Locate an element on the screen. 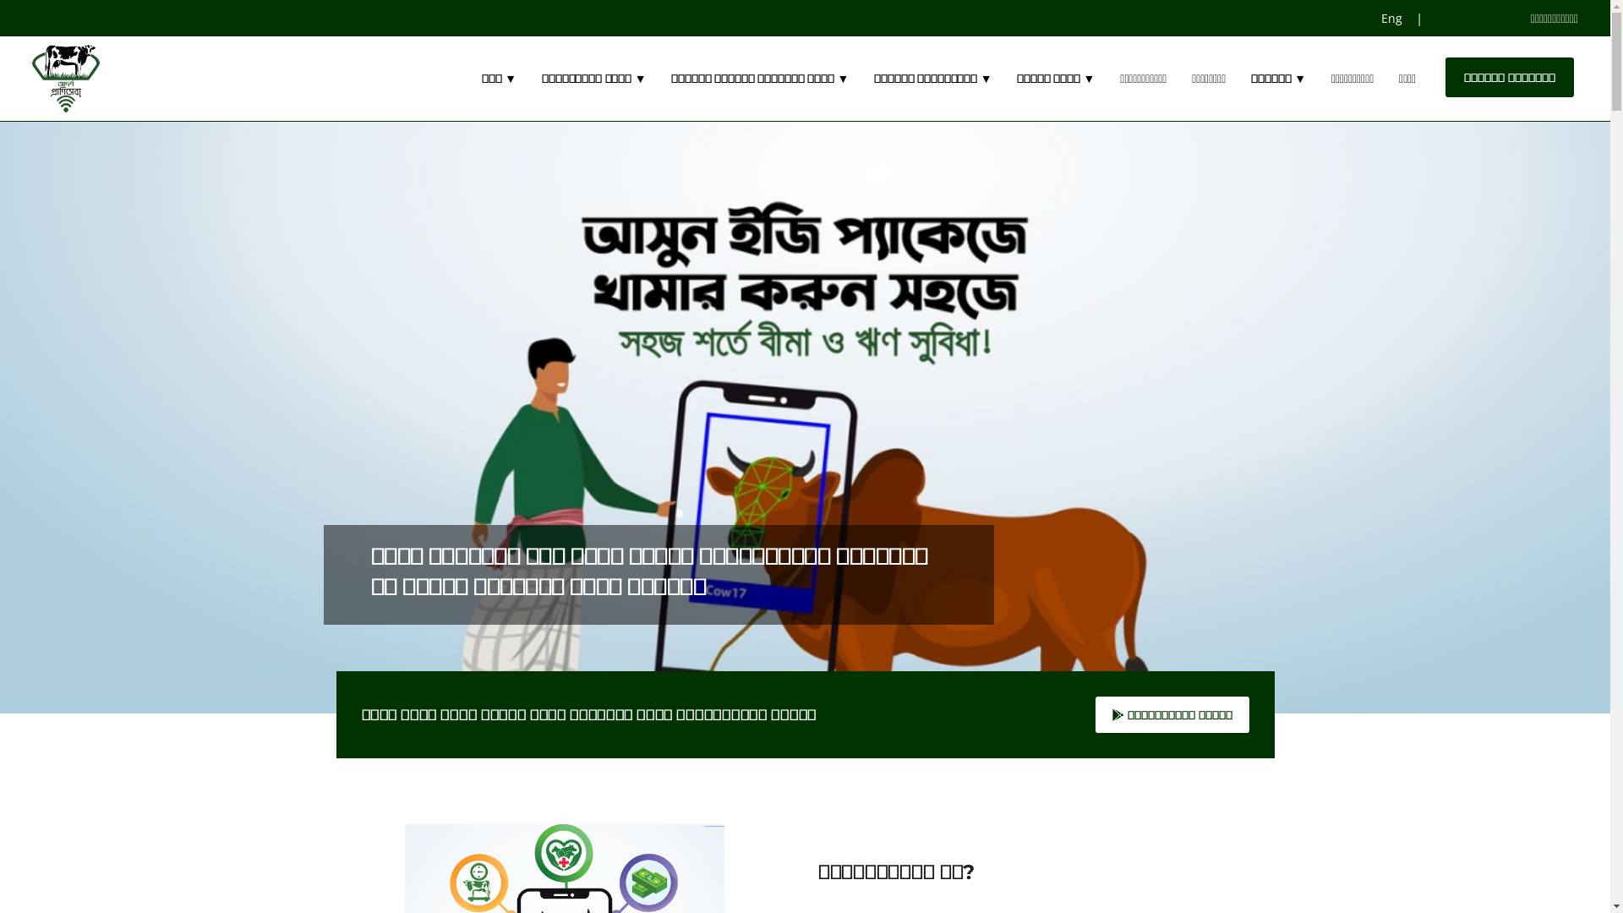  Eng is located at coordinates (1393, 19).